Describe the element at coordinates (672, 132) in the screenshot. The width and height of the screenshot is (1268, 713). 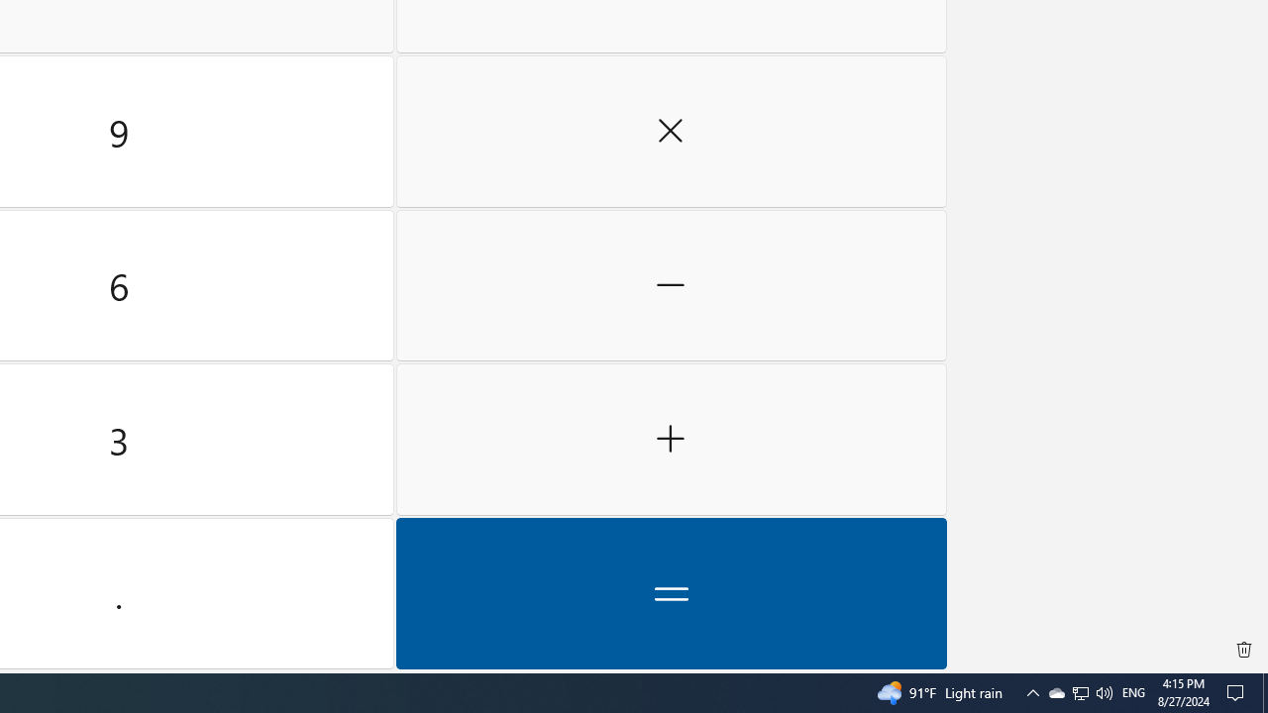
I see `Action Center, No new notifications` at that location.